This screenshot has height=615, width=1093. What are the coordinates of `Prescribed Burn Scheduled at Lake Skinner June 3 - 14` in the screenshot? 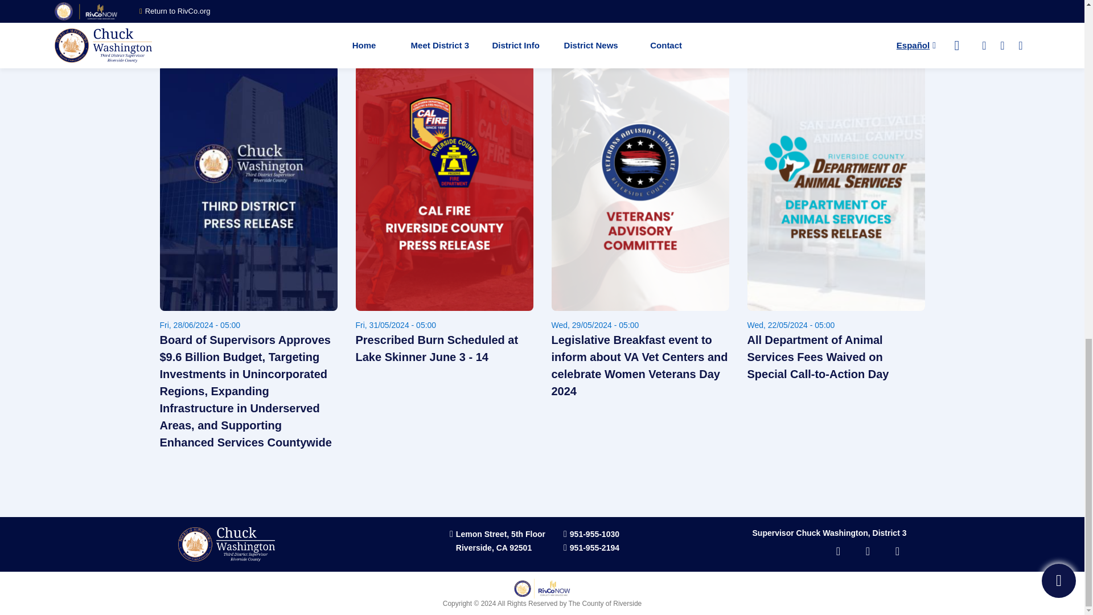 It's located at (444, 334).